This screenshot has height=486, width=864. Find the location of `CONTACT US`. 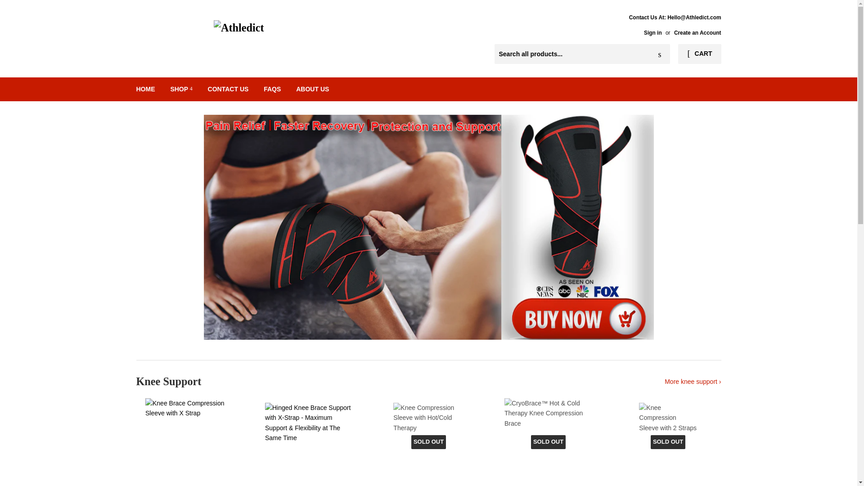

CONTACT US is located at coordinates (229, 89).